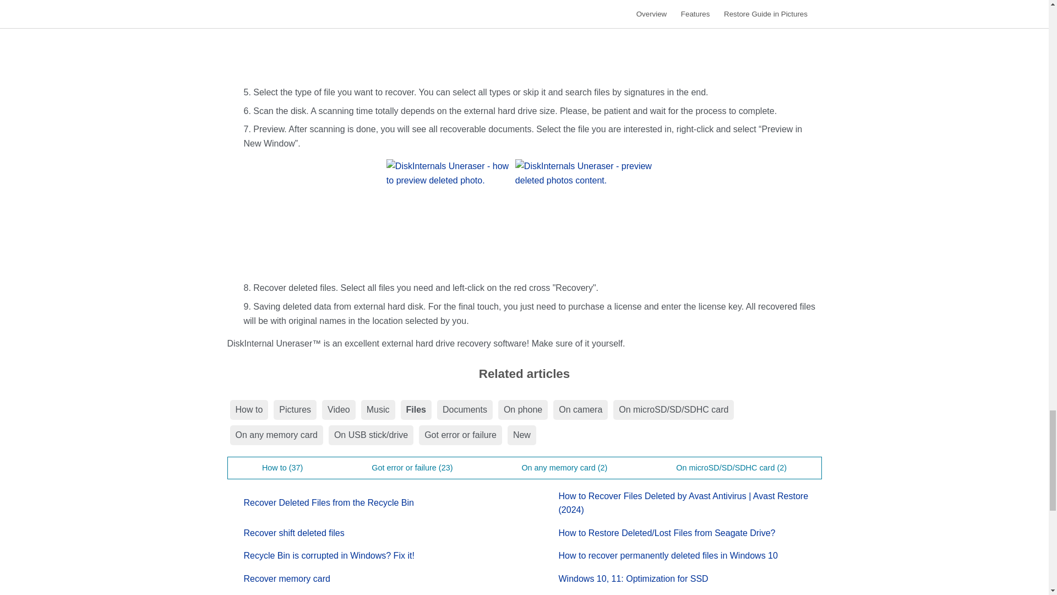 Image resolution: width=1057 pixels, height=595 pixels. Describe the element at coordinates (339, 410) in the screenshot. I see `Video` at that location.